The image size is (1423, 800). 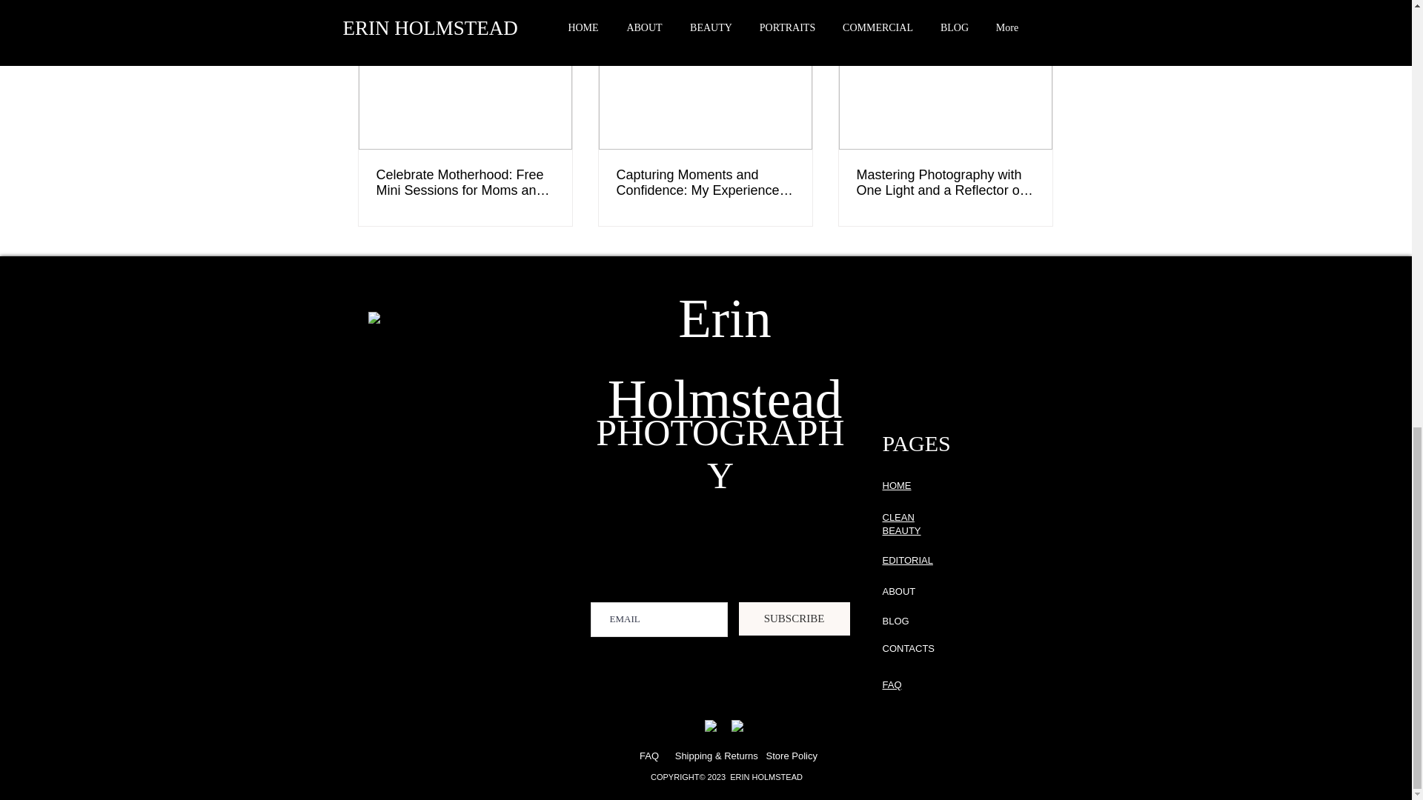 What do you see at coordinates (898, 591) in the screenshot?
I see `ABOUT` at bounding box center [898, 591].